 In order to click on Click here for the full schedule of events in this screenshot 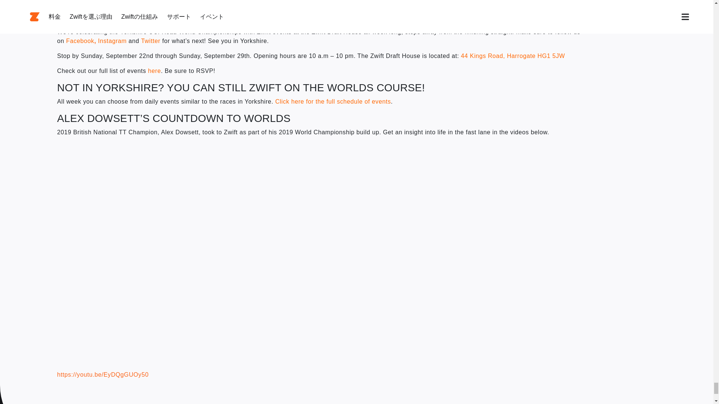, I will do `click(333, 101)`.